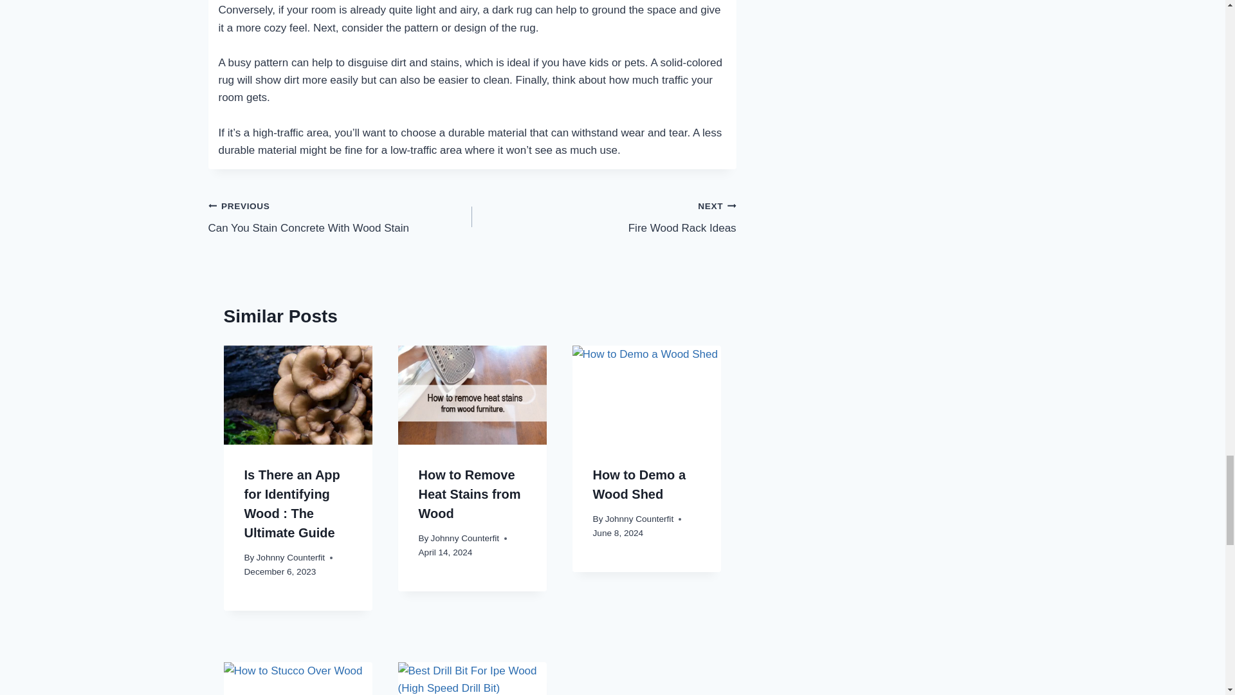 The width and height of the screenshot is (1235, 695). Describe the element at coordinates (603, 217) in the screenshot. I see `Is There an App for Identifying Wood : The Ultimate Guide` at that location.